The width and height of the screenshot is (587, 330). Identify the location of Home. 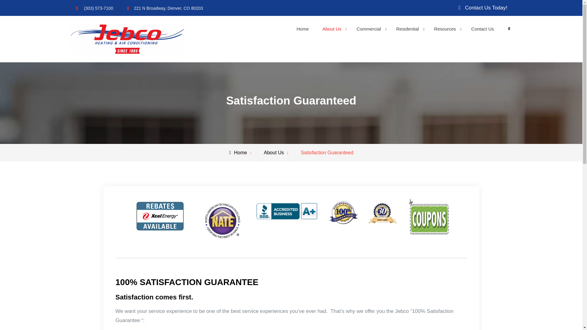
(238, 152).